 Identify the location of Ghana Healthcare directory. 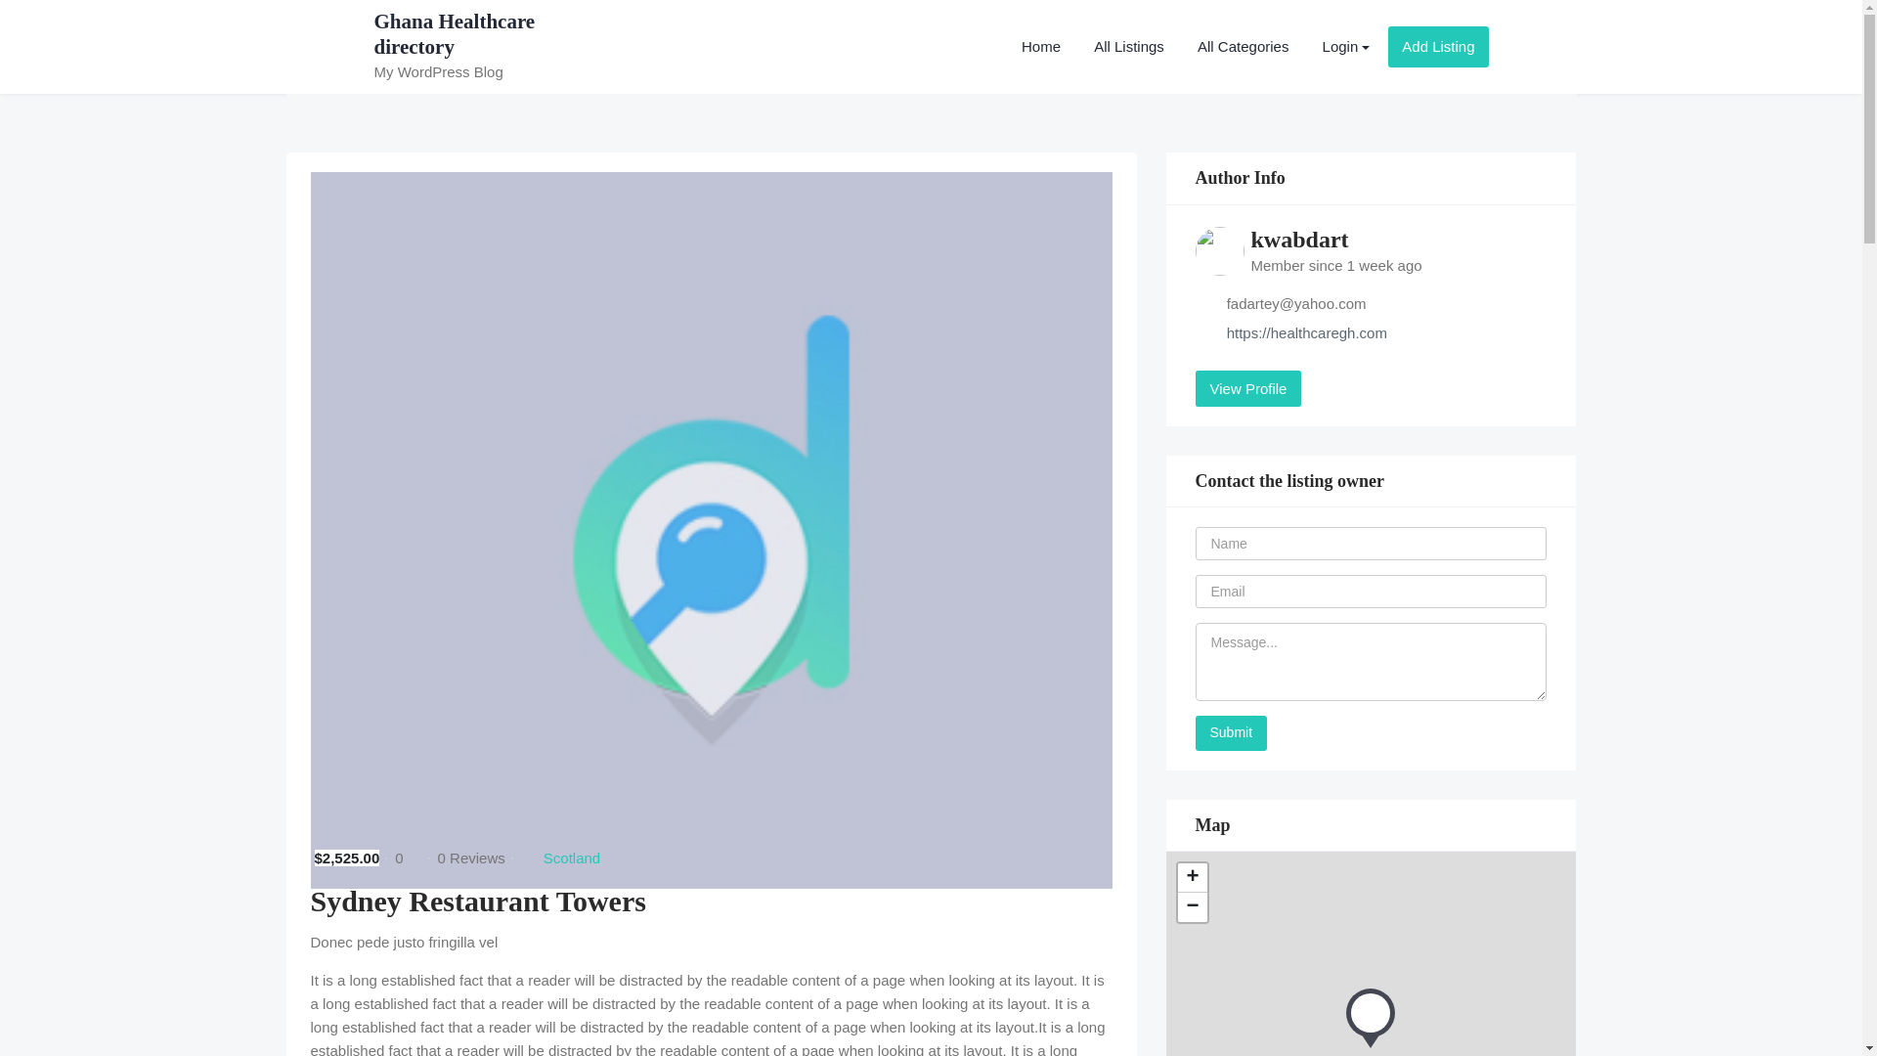
(454, 33).